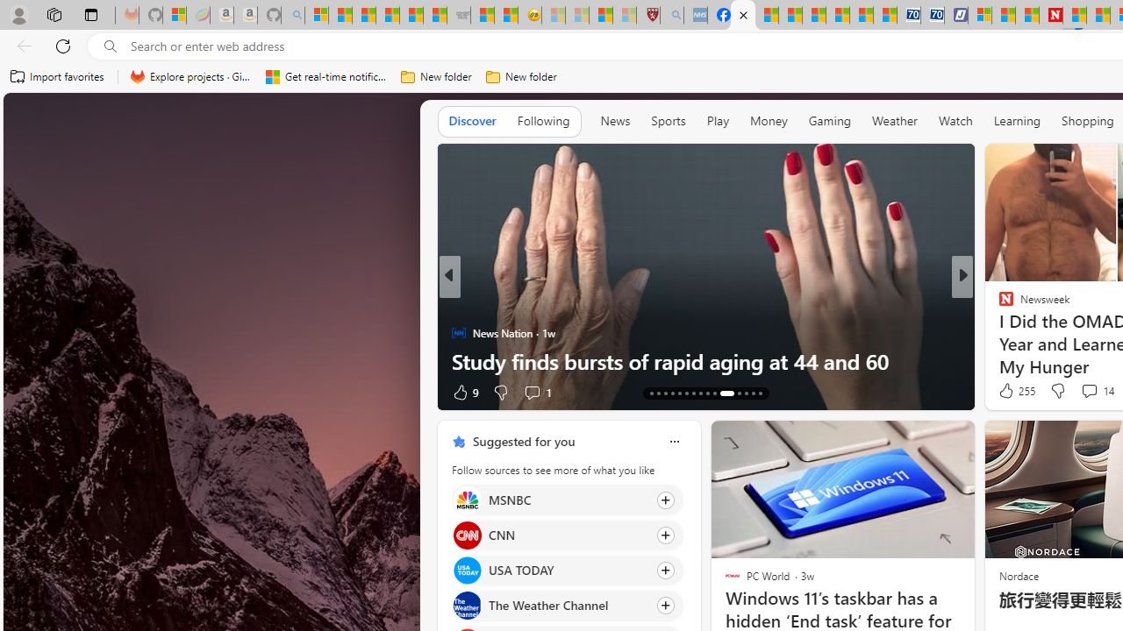 This screenshot has height=631, width=1123. Describe the element at coordinates (467, 571) in the screenshot. I see `USA TODAY` at that location.